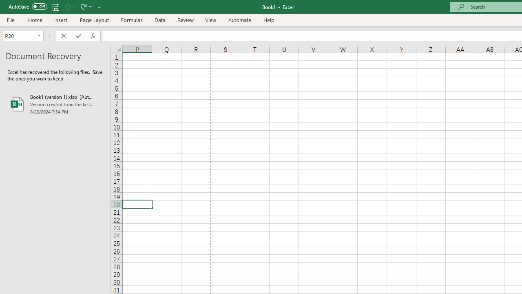  I want to click on Quick Access Toolbar, so click(55, 7).